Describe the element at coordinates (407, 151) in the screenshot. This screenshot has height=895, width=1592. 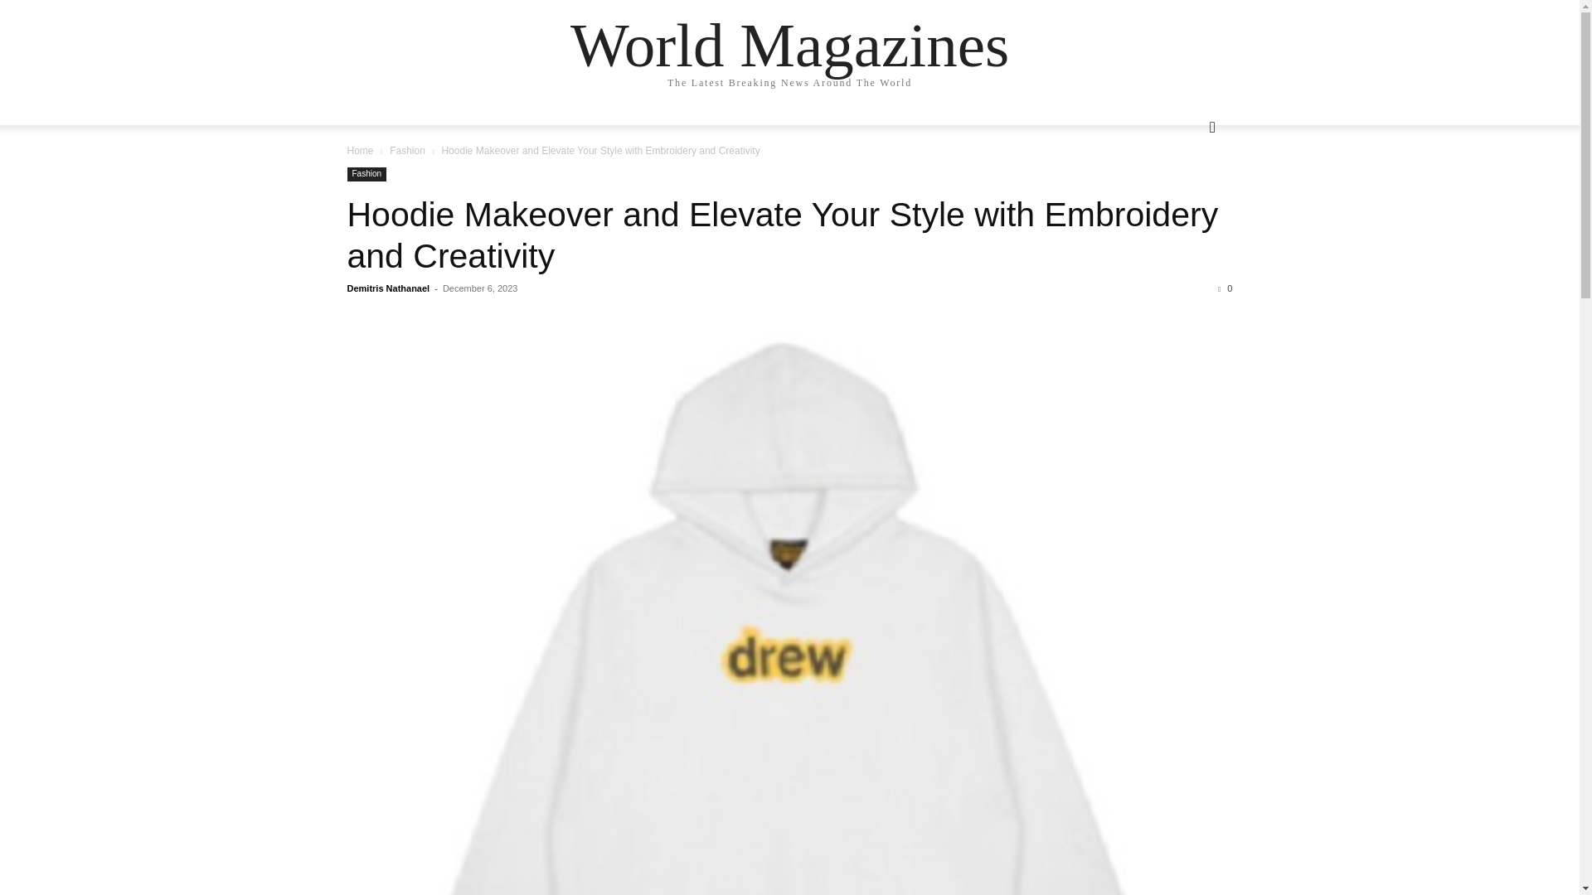
I see `View all posts in Fashion` at that location.